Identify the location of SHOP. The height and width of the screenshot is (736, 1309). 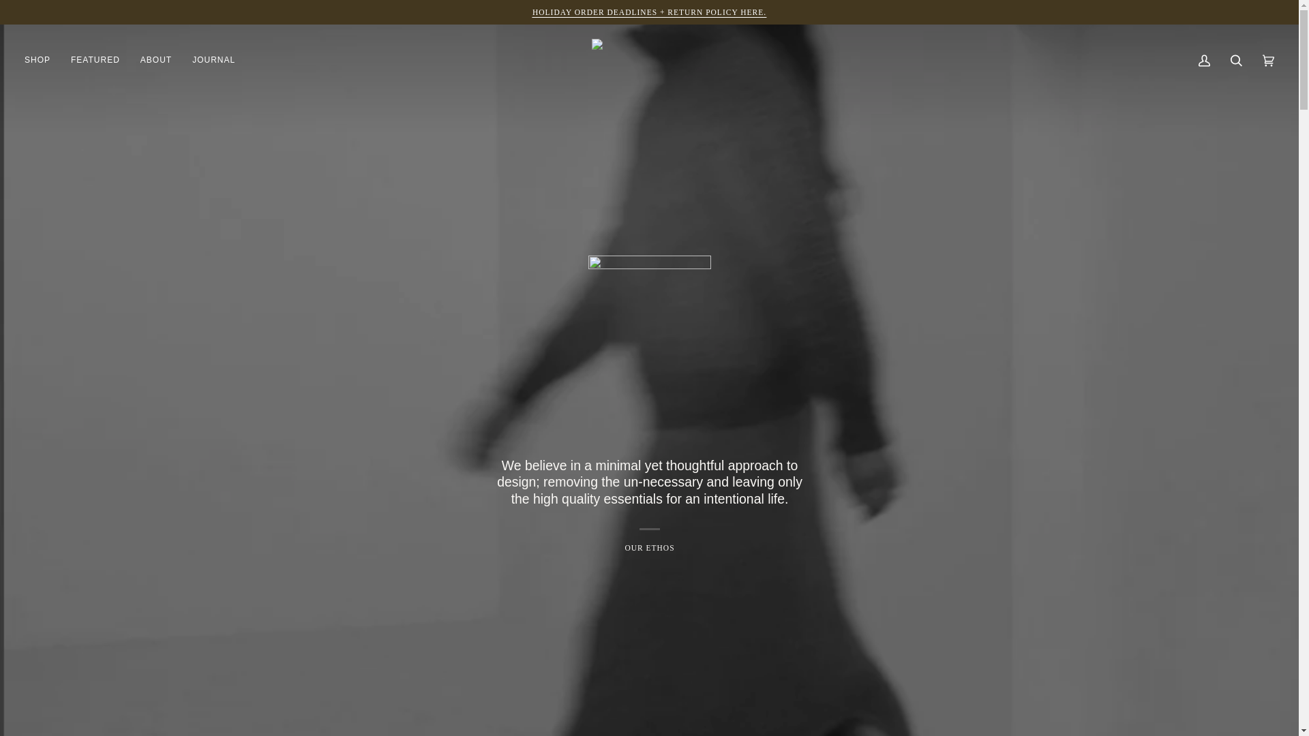
(42, 61).